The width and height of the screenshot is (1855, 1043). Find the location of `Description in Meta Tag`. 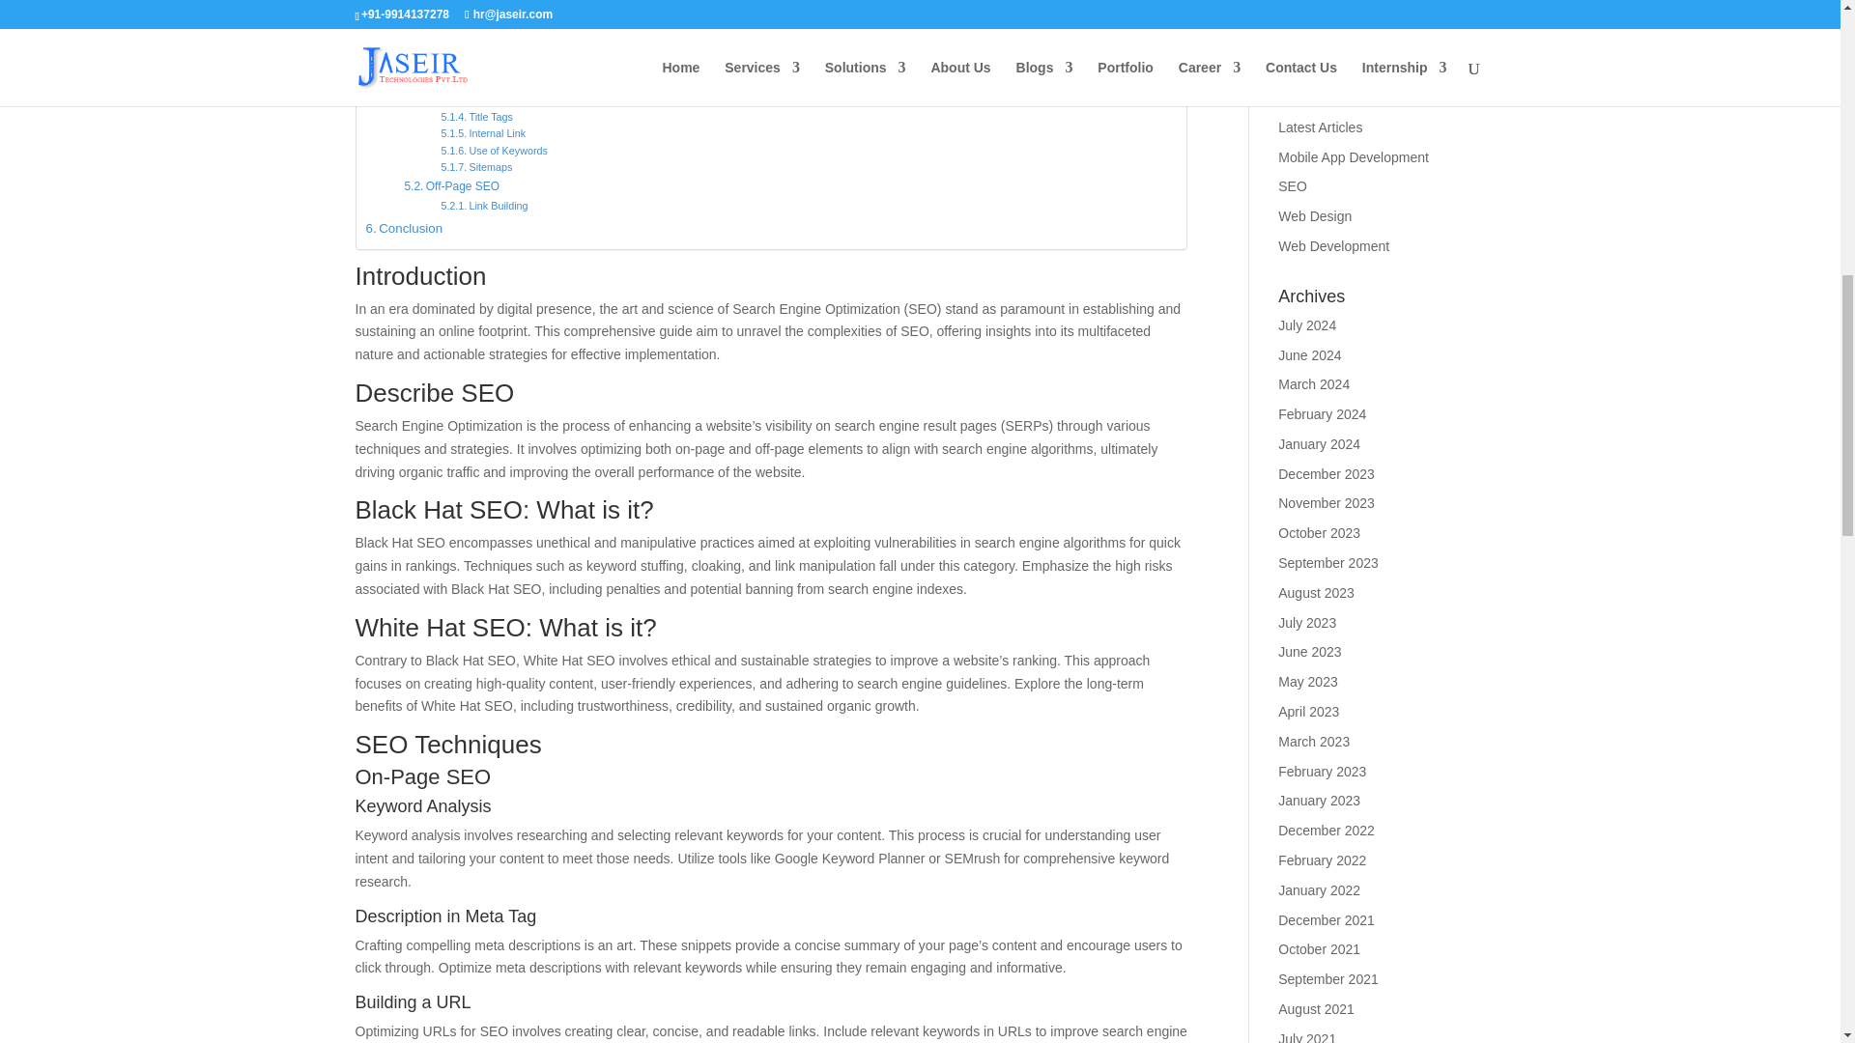

Description in Meta Tag is located at coordinates (508, 84).